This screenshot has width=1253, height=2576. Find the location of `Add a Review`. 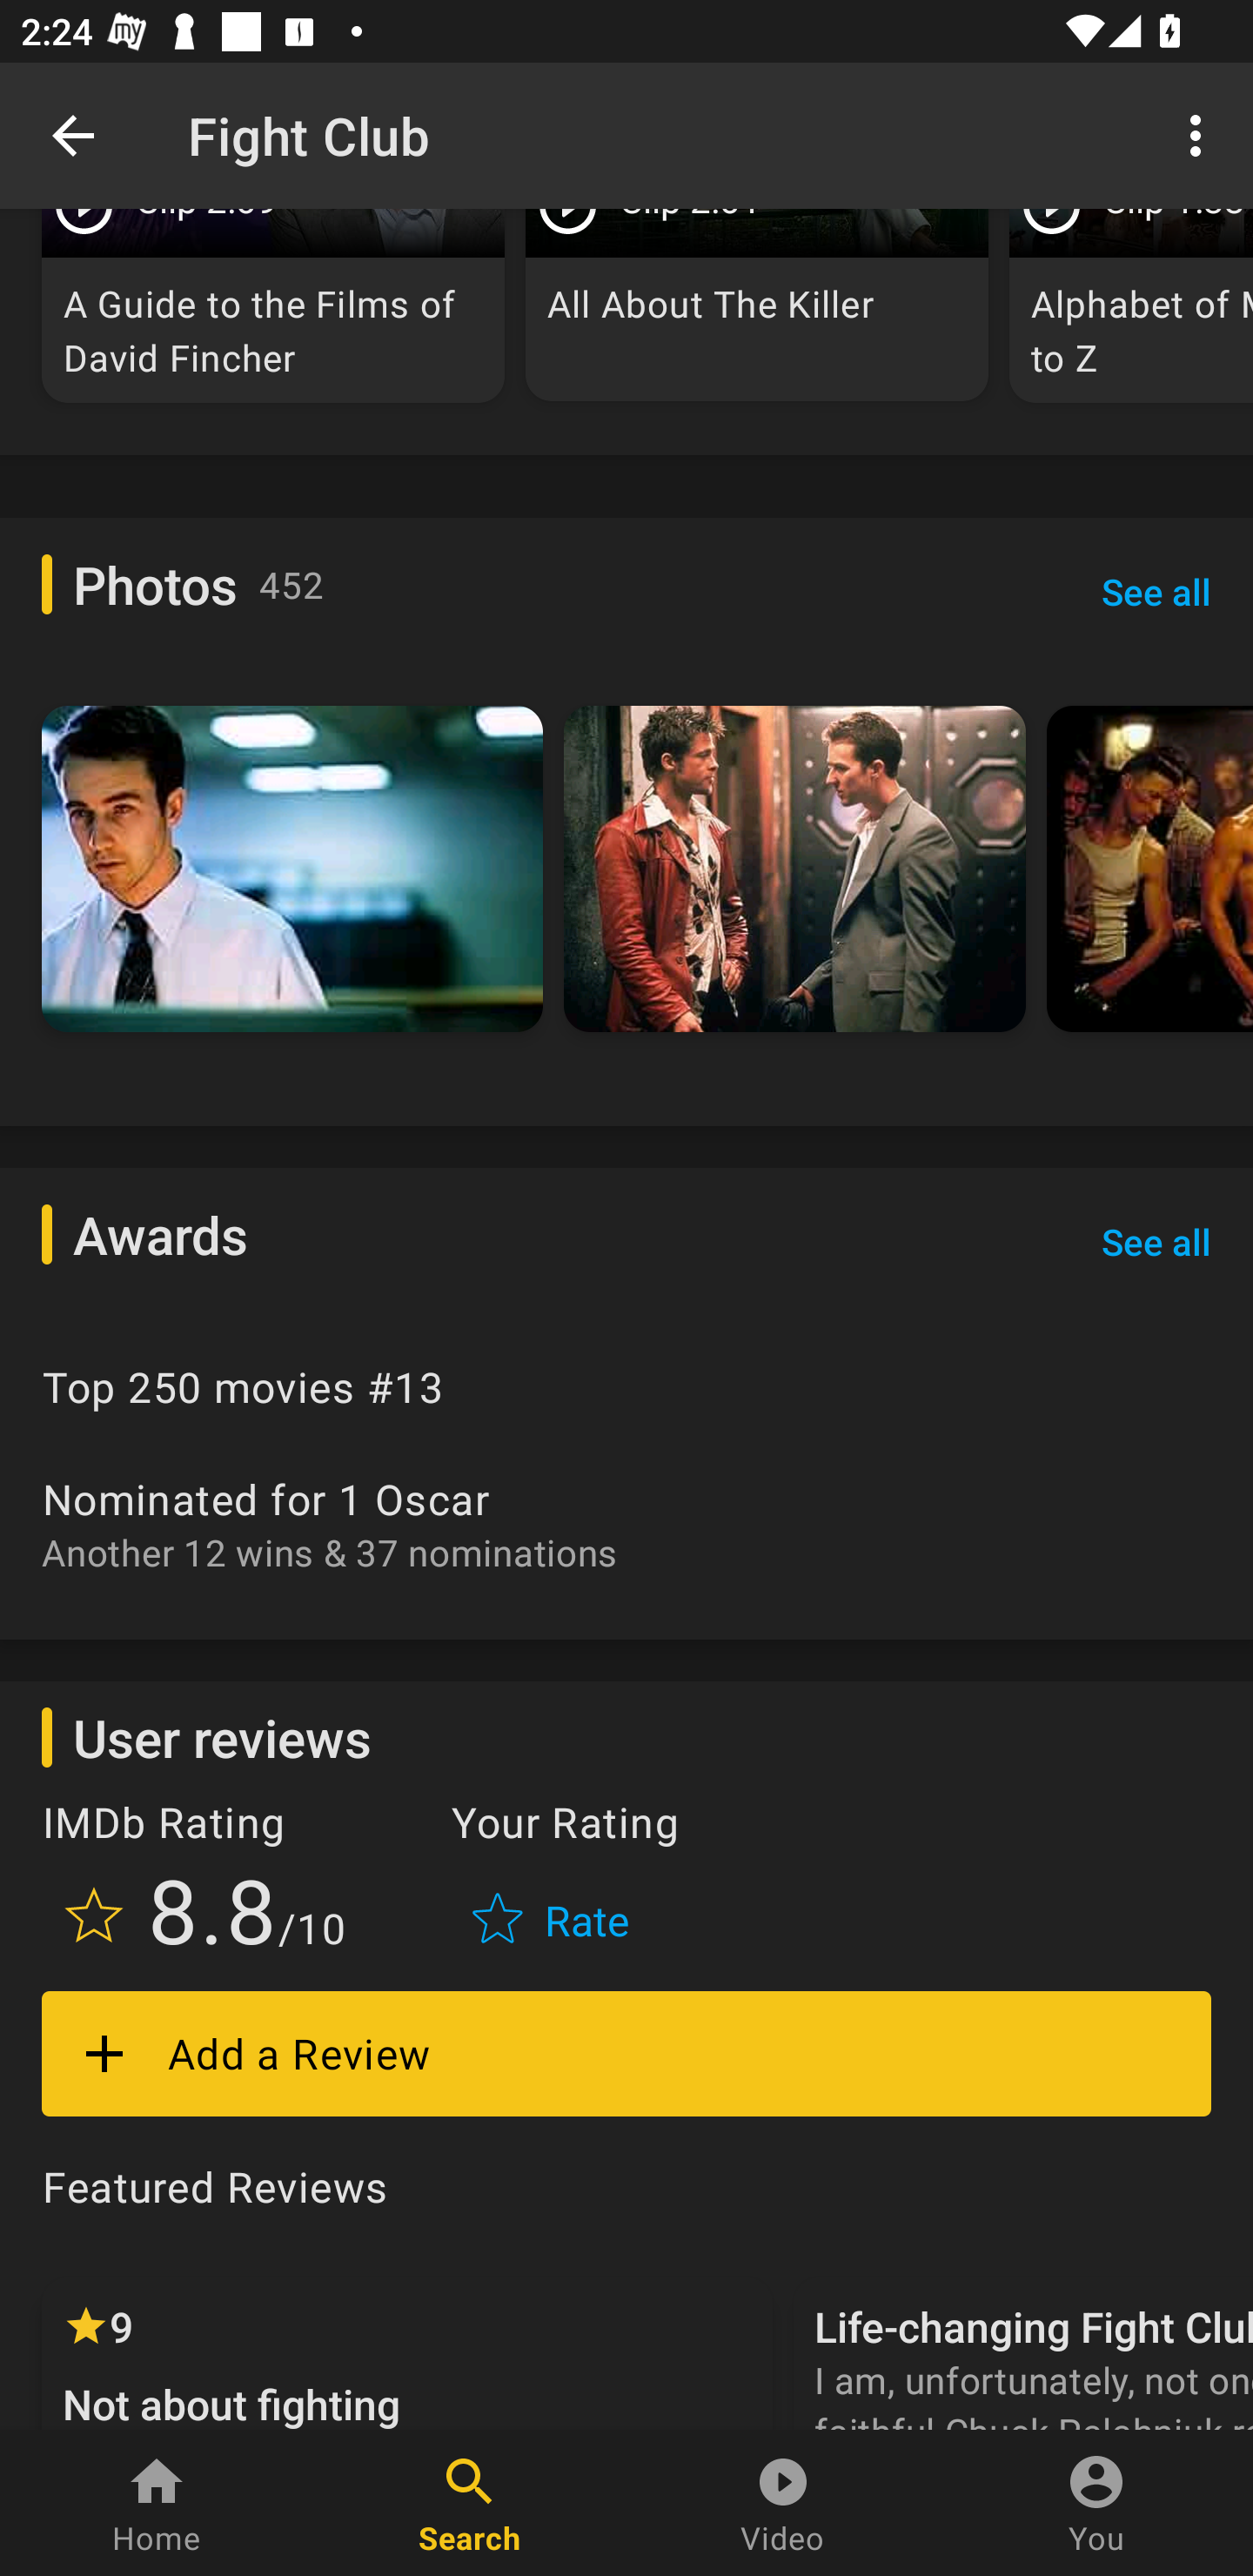

Add a Review is located at coordinates (626, 2054).